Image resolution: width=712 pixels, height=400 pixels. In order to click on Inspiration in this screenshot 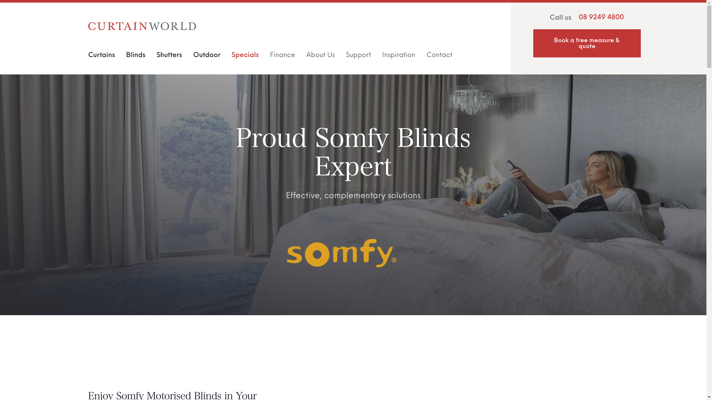, I will do `click(399, 57)`.